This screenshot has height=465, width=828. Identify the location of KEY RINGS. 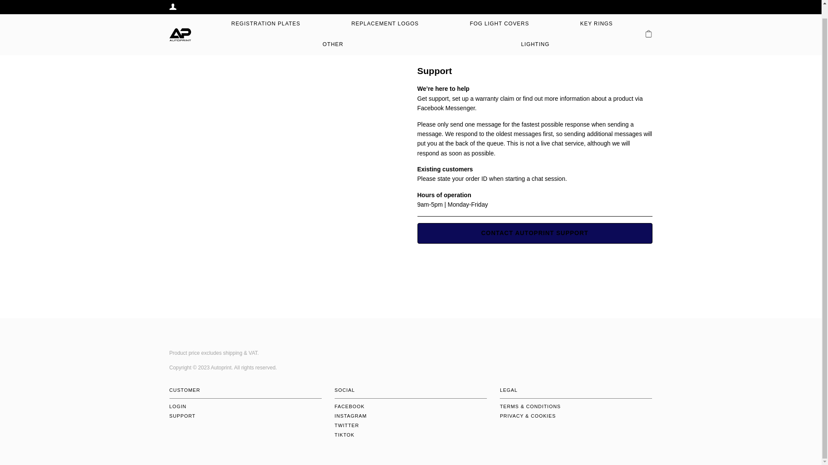
(596, 11).